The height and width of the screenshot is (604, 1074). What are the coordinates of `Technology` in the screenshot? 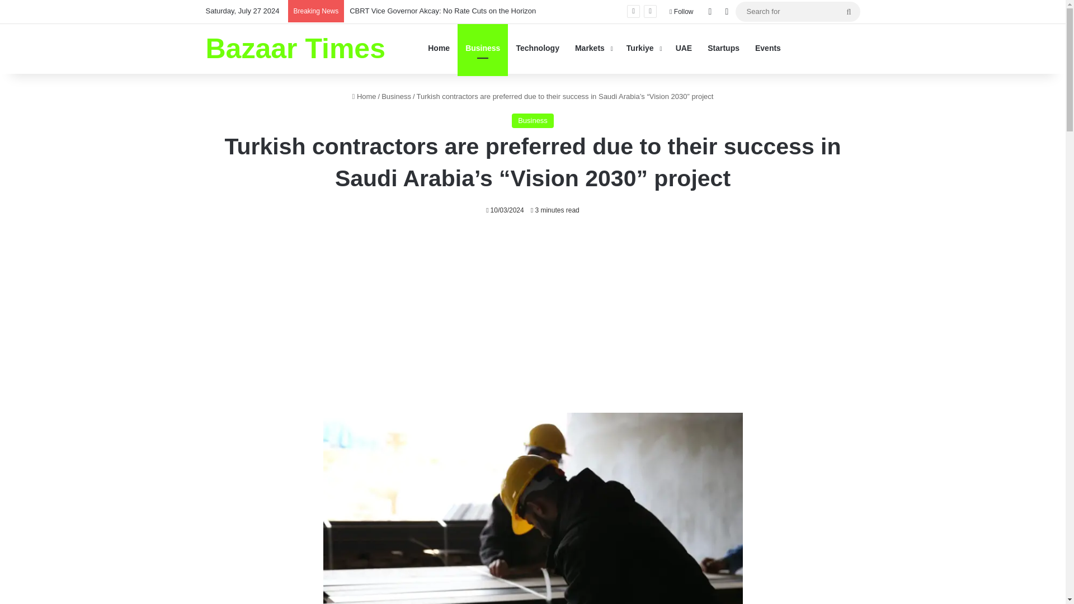 It's located at (537, 48).